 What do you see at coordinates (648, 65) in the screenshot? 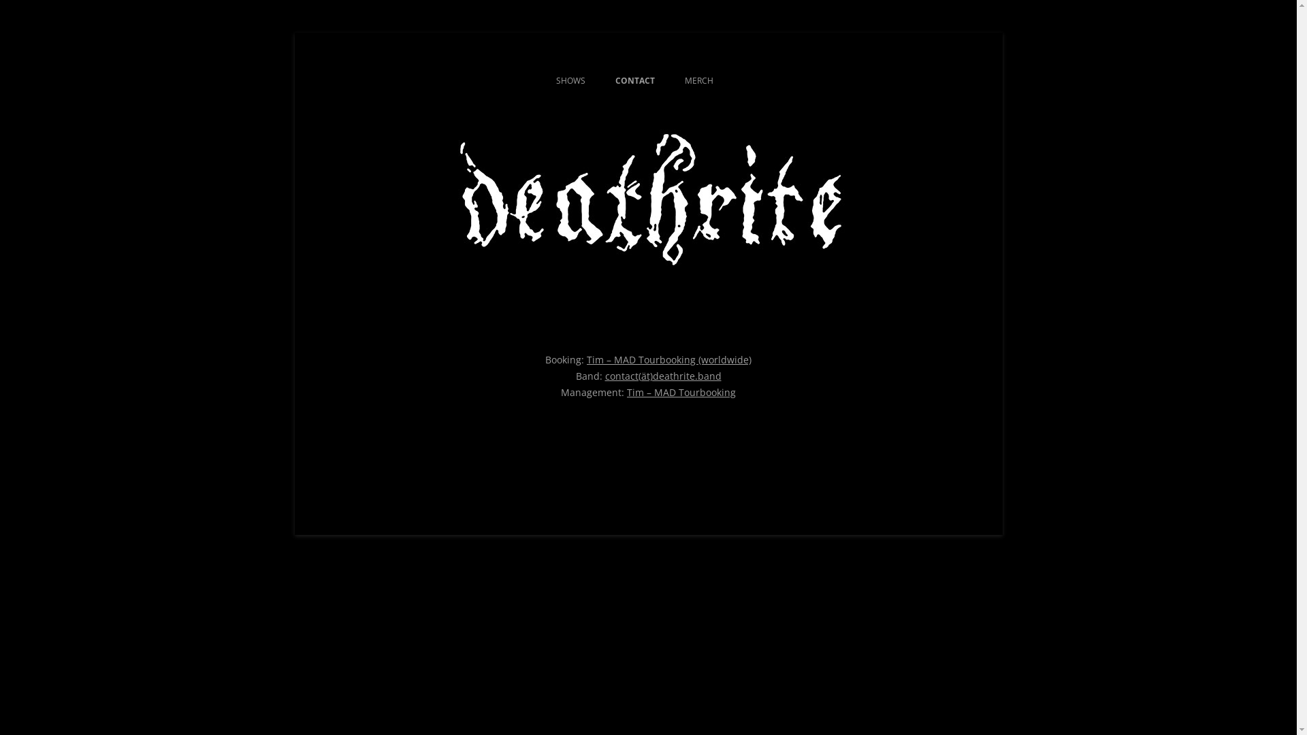
I see `Zum Inhalt springen` at bounding box center [648, 65].